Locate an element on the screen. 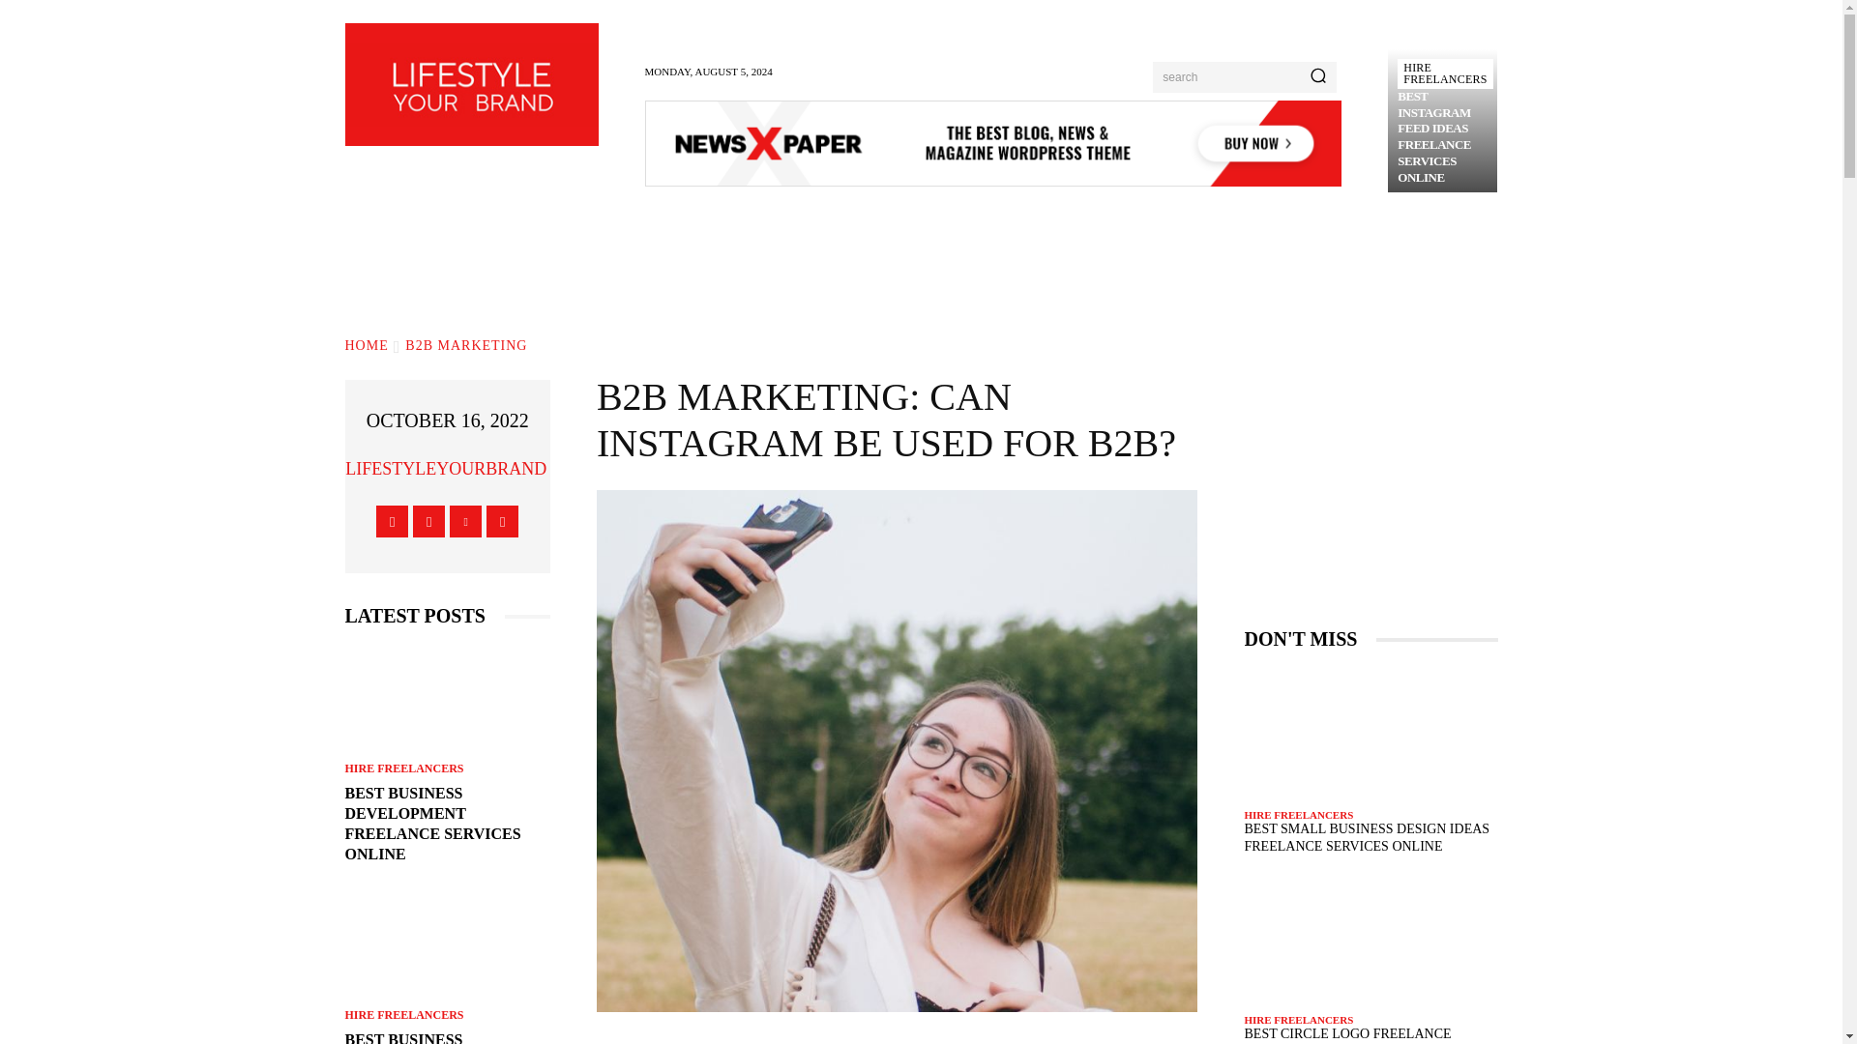 The height and width of the screenshot is (1044, 1857). Lifestyle Your Brand is located at coordinates (470, 84).